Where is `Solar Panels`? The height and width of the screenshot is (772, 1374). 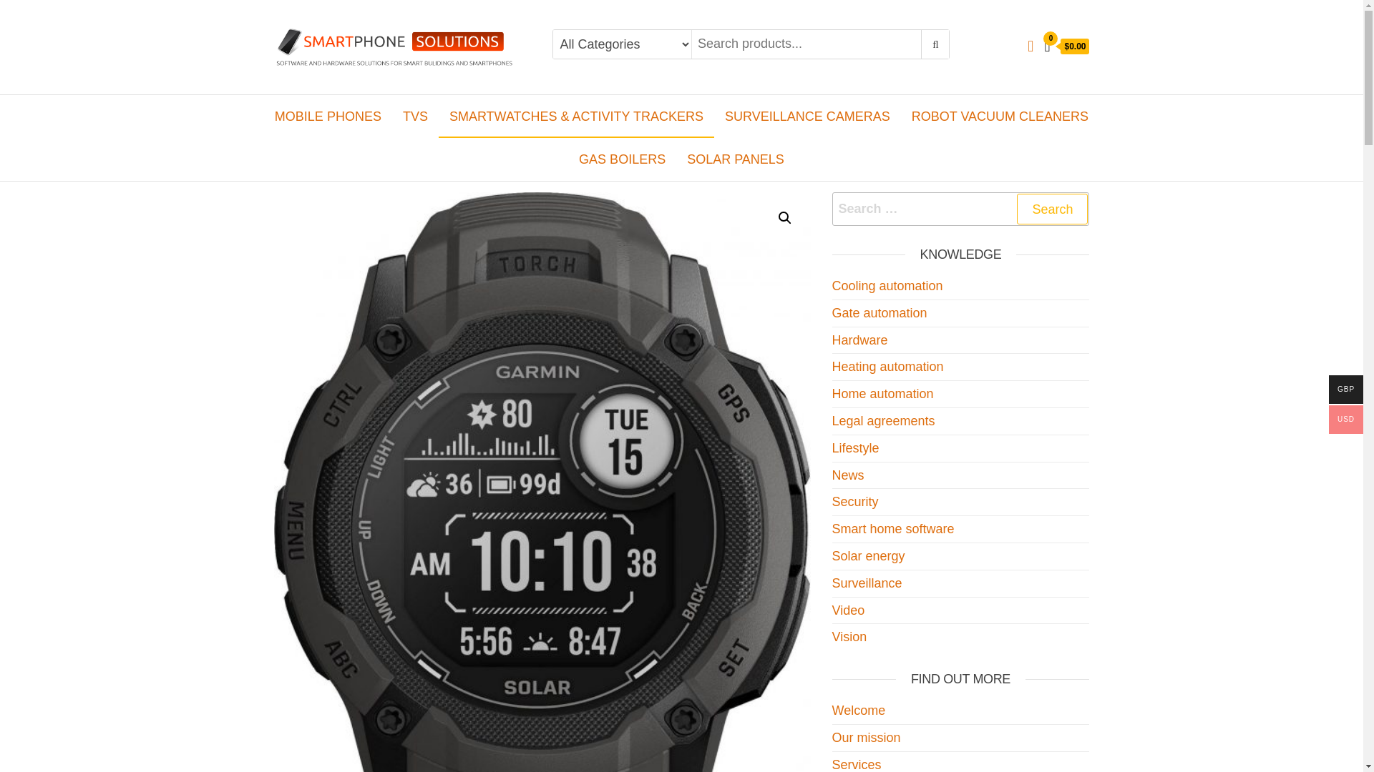 Solar Panels is located at coordinates (736, 159).